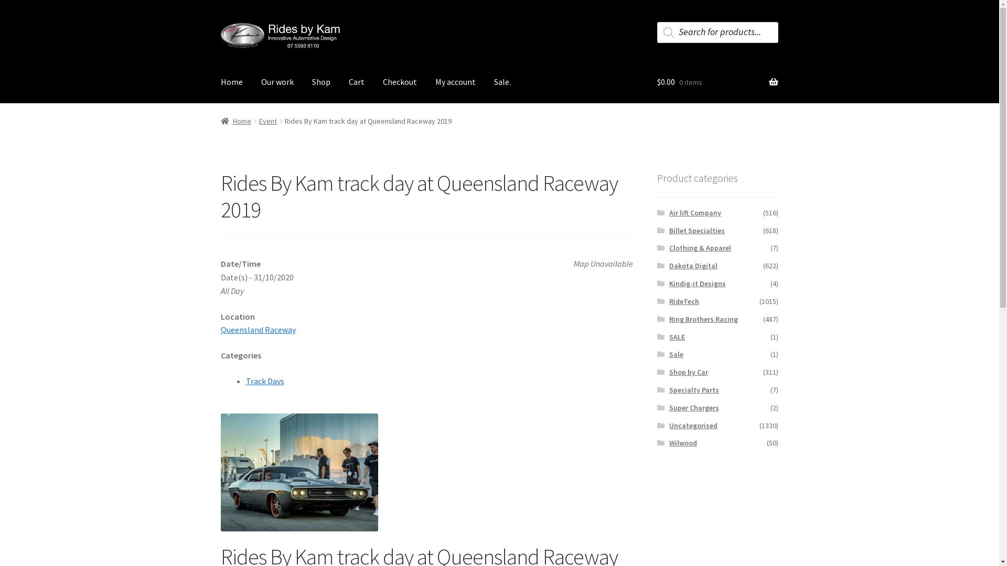  What do you see at coordinates (677, 354) in the screenshot?
I see `Sale` at bounding box center [677, 354].